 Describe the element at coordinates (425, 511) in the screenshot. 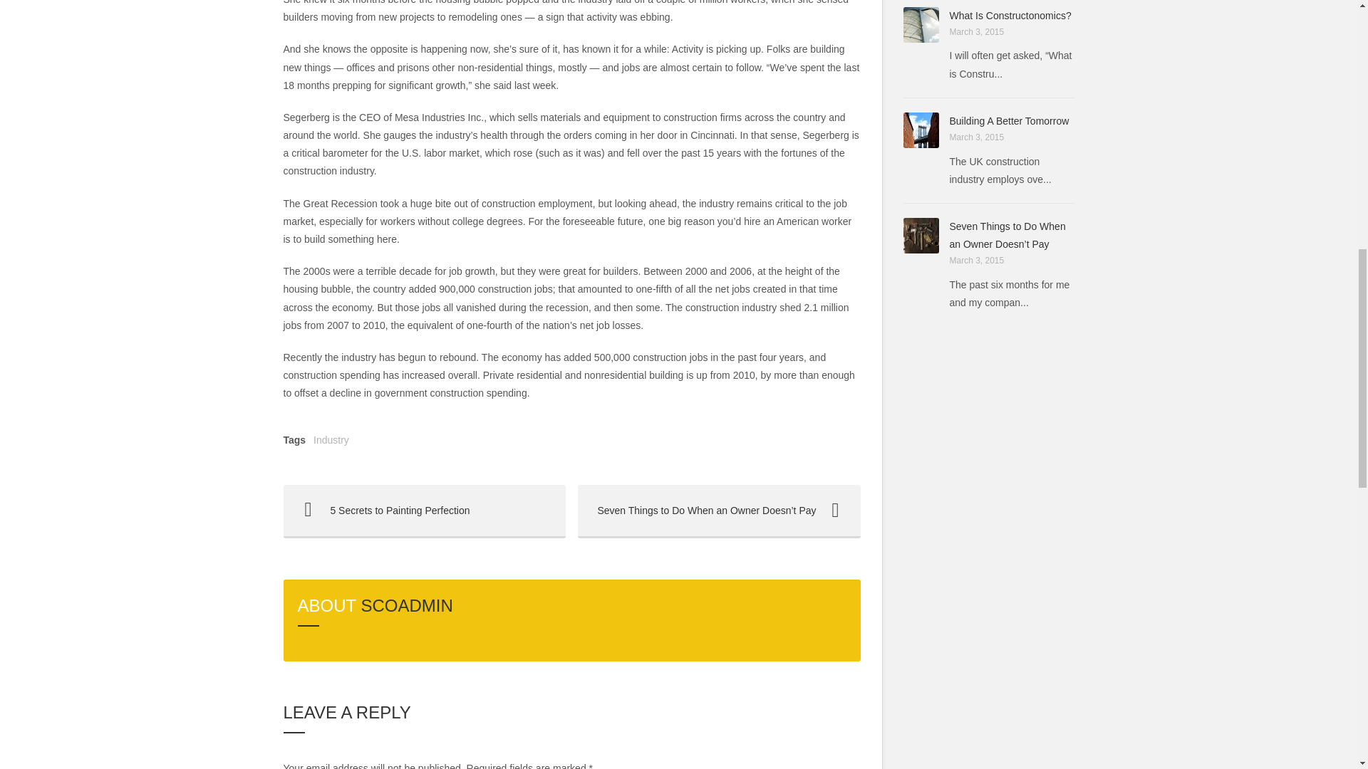

I see `Previous Post 5 Secrets to Painting Perfection` at that location.